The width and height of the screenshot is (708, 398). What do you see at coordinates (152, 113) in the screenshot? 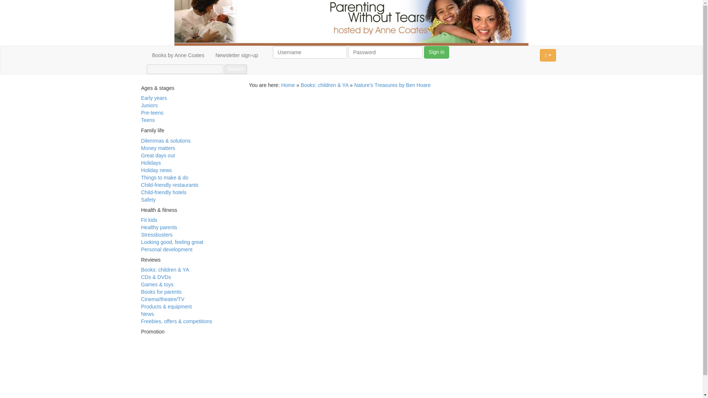
I see `Pre-teens` at bounding box center [152, 113].